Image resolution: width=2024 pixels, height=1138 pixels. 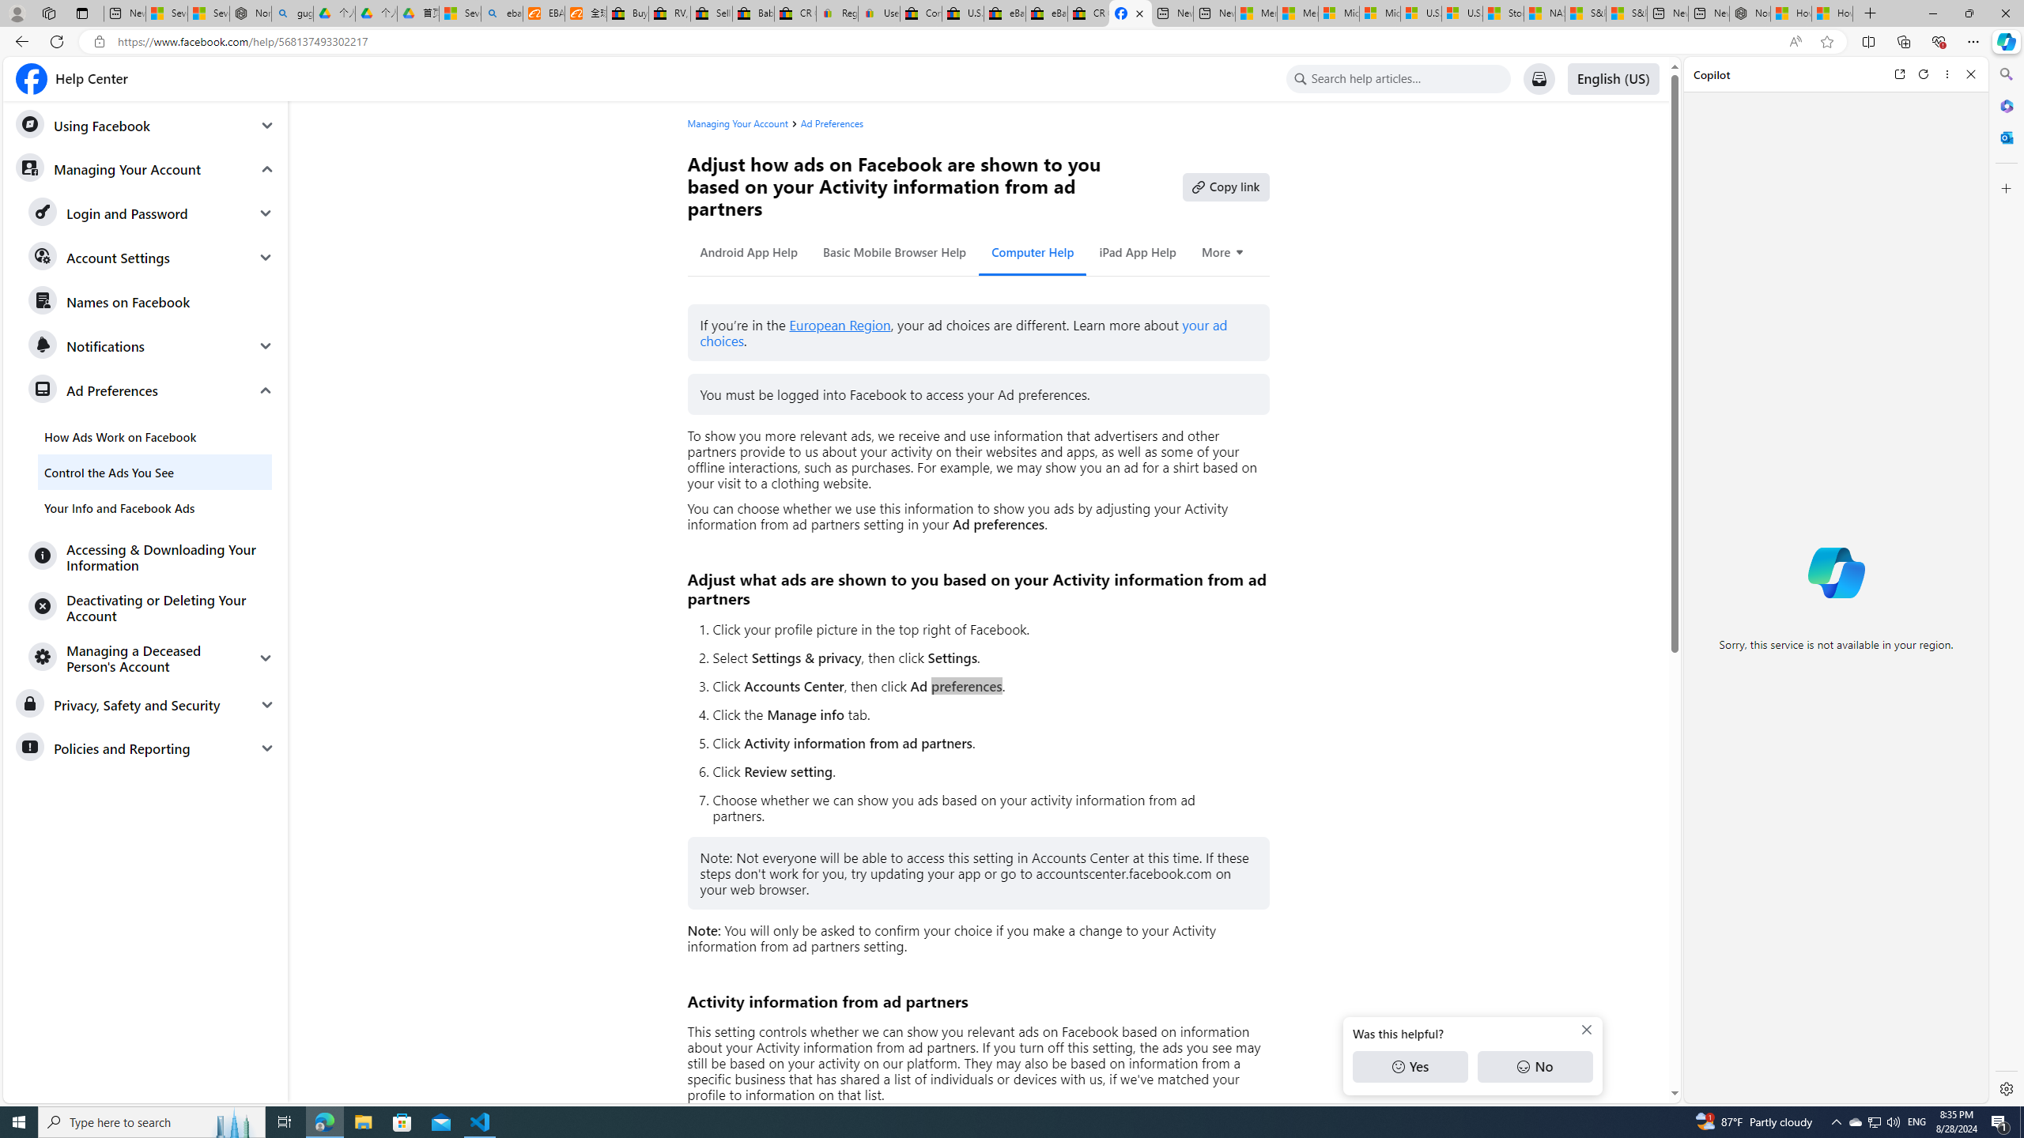 What do you see at coordinates (961, 13) in the screenshot?
I see `U.S. State Privacy Disclosures - eBay Inc.` at bounding box center [961, 13].